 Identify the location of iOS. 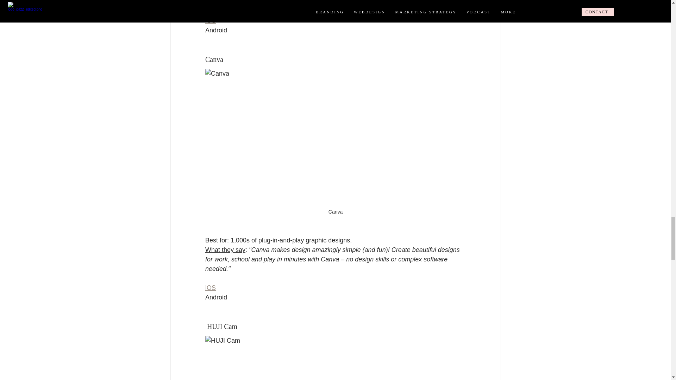
(210, 288).